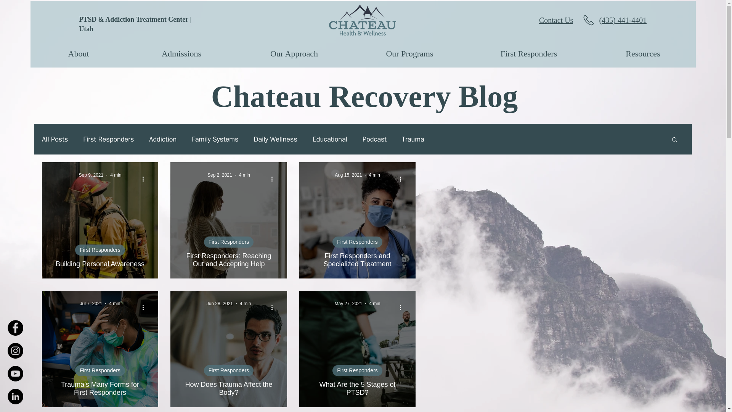  I want to click on 4 min, so click(246, 304).